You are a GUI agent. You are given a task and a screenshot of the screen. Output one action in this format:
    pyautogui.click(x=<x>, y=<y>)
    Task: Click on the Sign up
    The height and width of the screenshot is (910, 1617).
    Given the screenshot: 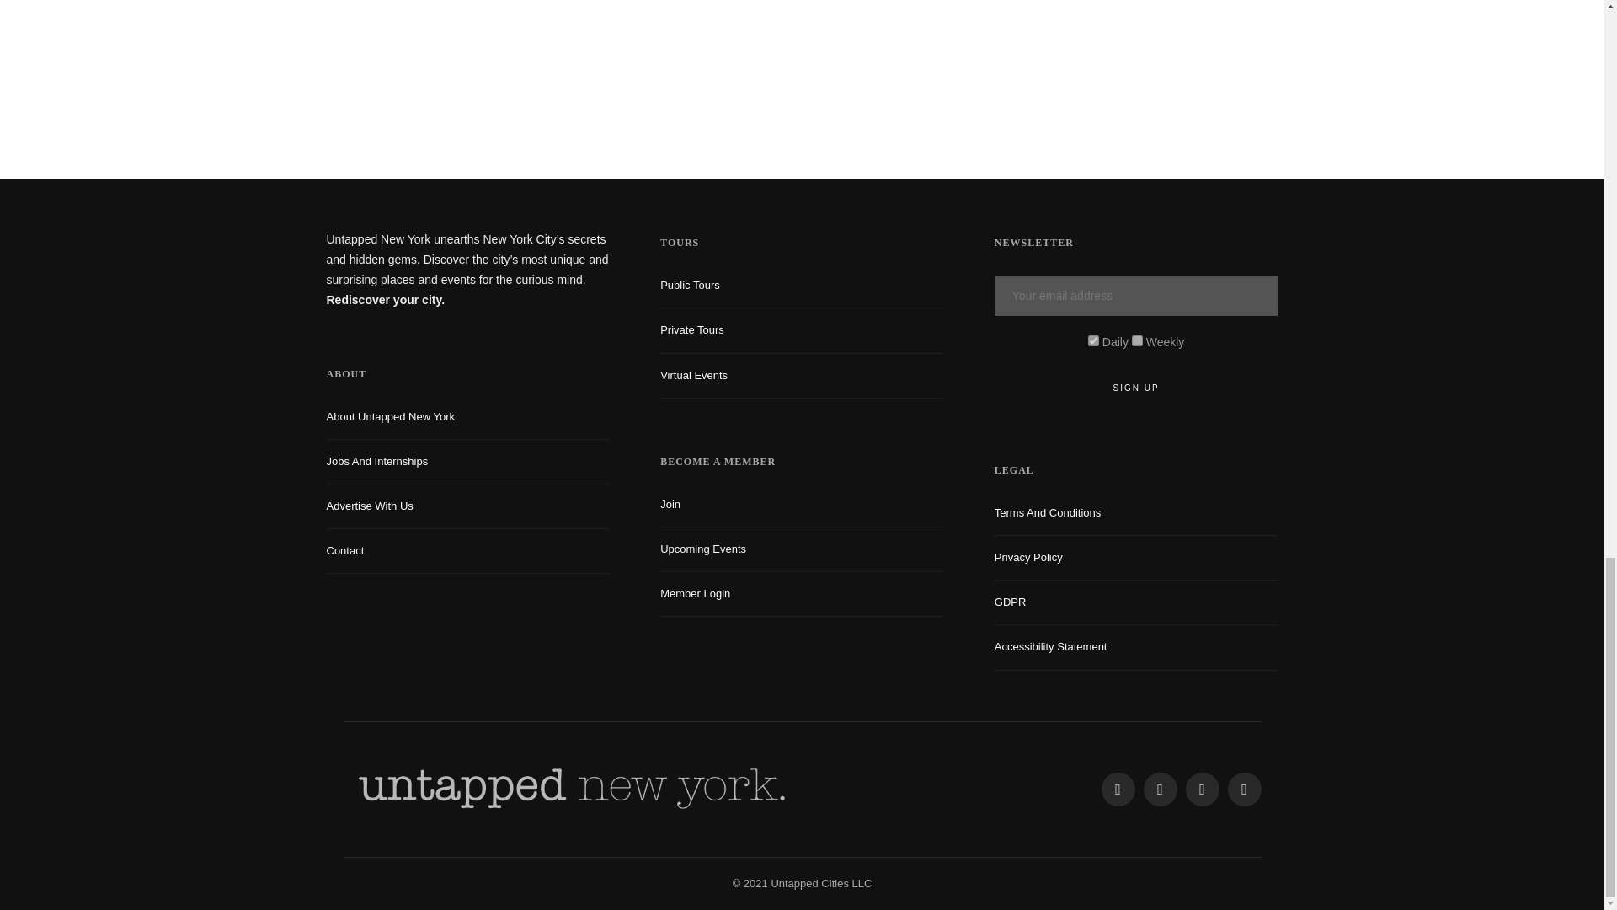 What is the action you would take?
    pyautogui.click(x=1136, y=388)
    